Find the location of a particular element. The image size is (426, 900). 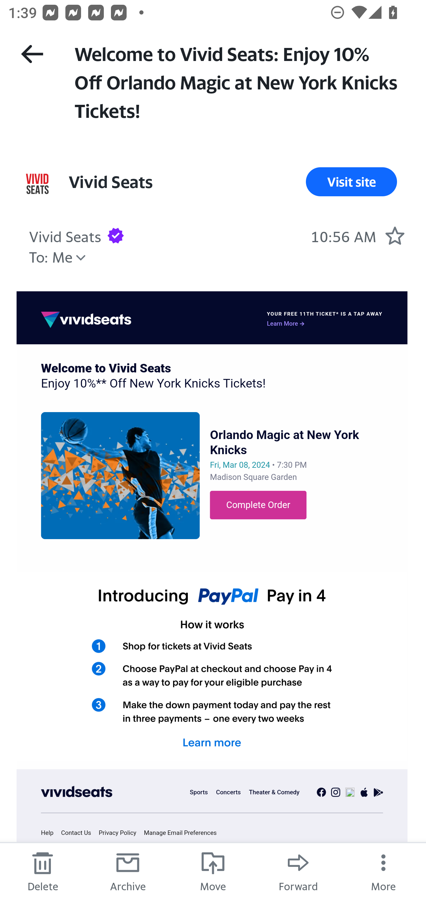

More is located at coordinates (383, 871).